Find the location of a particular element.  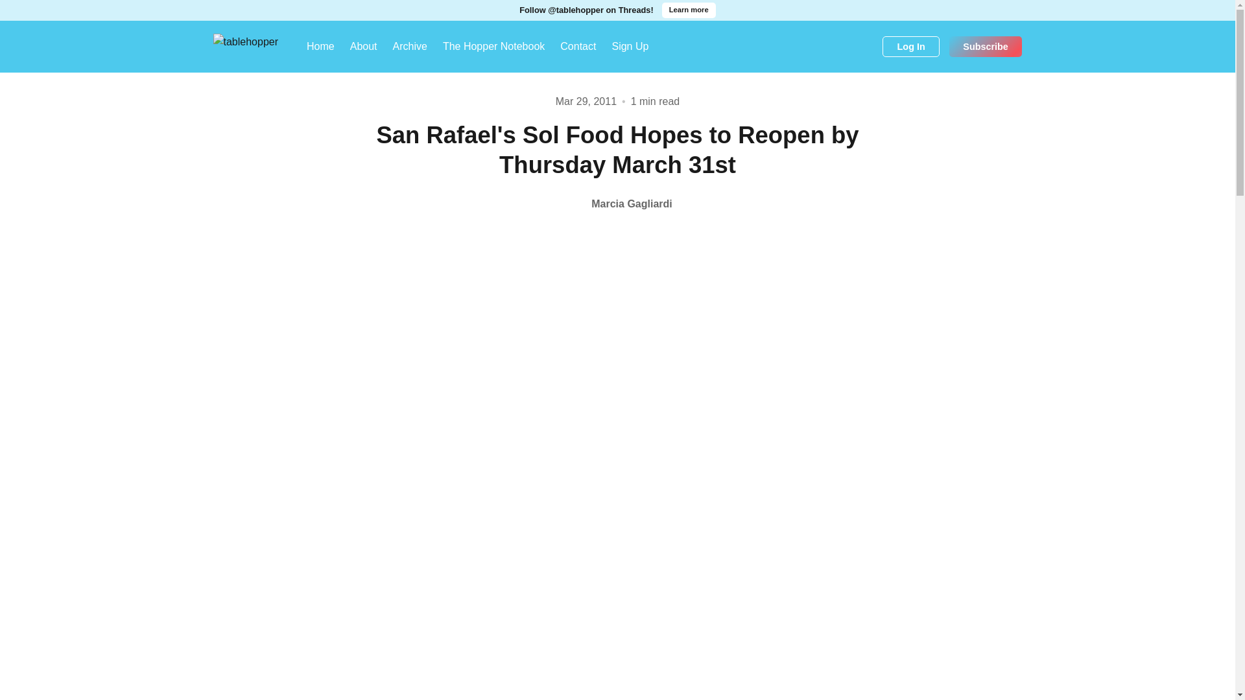

Subscribe is located at coordinates (986, 47).